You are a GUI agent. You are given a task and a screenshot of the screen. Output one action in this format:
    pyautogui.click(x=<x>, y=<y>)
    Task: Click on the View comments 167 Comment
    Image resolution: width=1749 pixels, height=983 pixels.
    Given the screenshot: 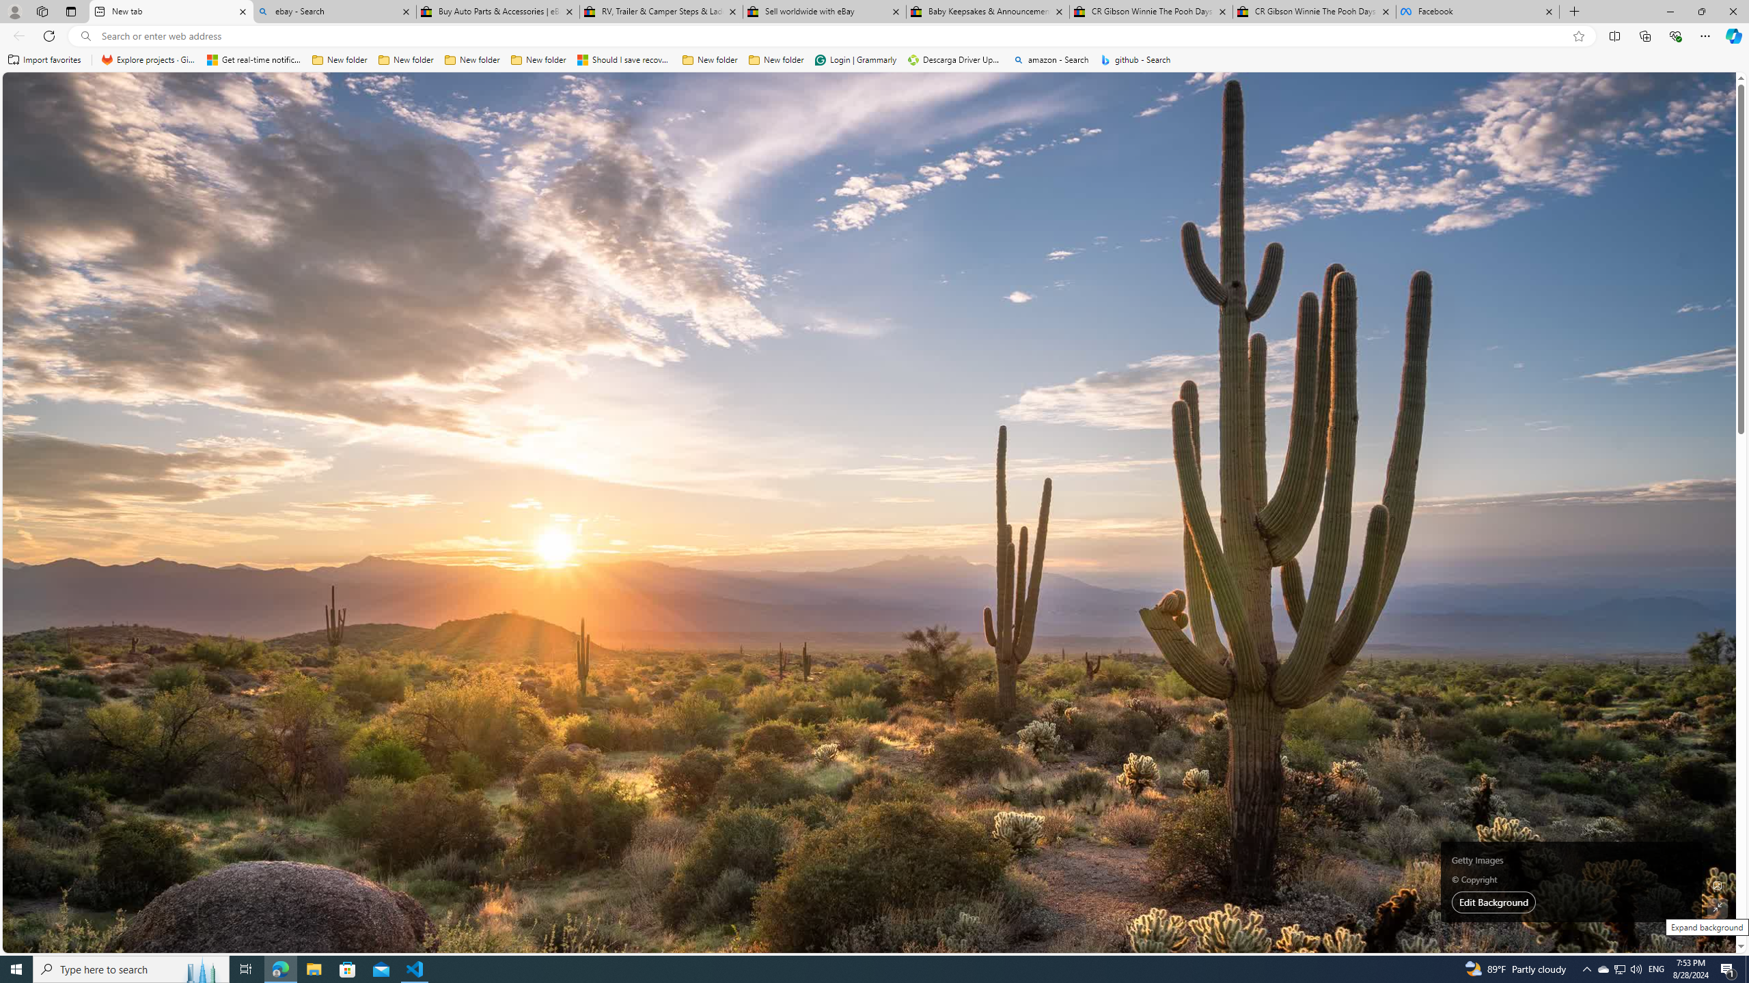 What is the action you would take?
    pyautogui.click(x=8, y=393)
    